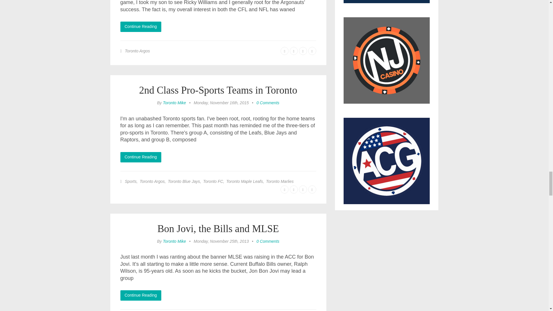 The image size is (553, 311). What do you see at coordinates (387, 161) in the screenshot?
I see `acg casino` at bounding box center [387, 161].